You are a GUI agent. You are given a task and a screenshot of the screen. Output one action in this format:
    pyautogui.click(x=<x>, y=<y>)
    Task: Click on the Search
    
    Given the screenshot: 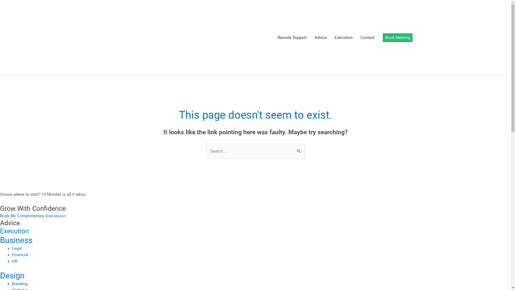 What is the action you would take?
    pyautogui.click(x=299, y=149)
    